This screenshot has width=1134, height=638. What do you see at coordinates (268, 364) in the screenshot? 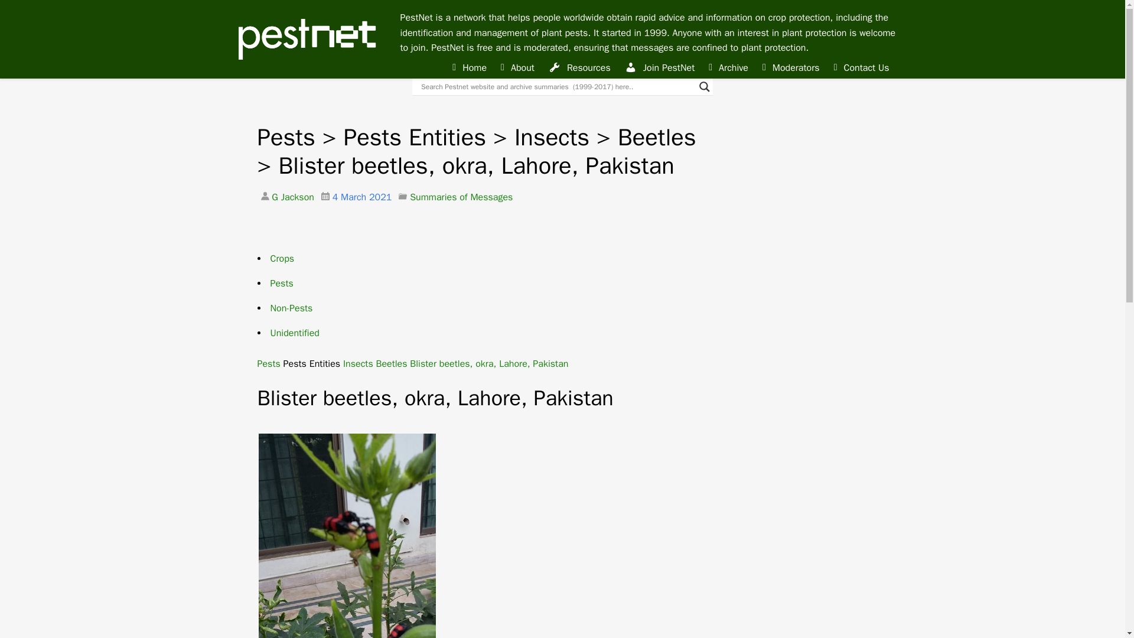
I see `Pests` at bounding box center [268, 364].